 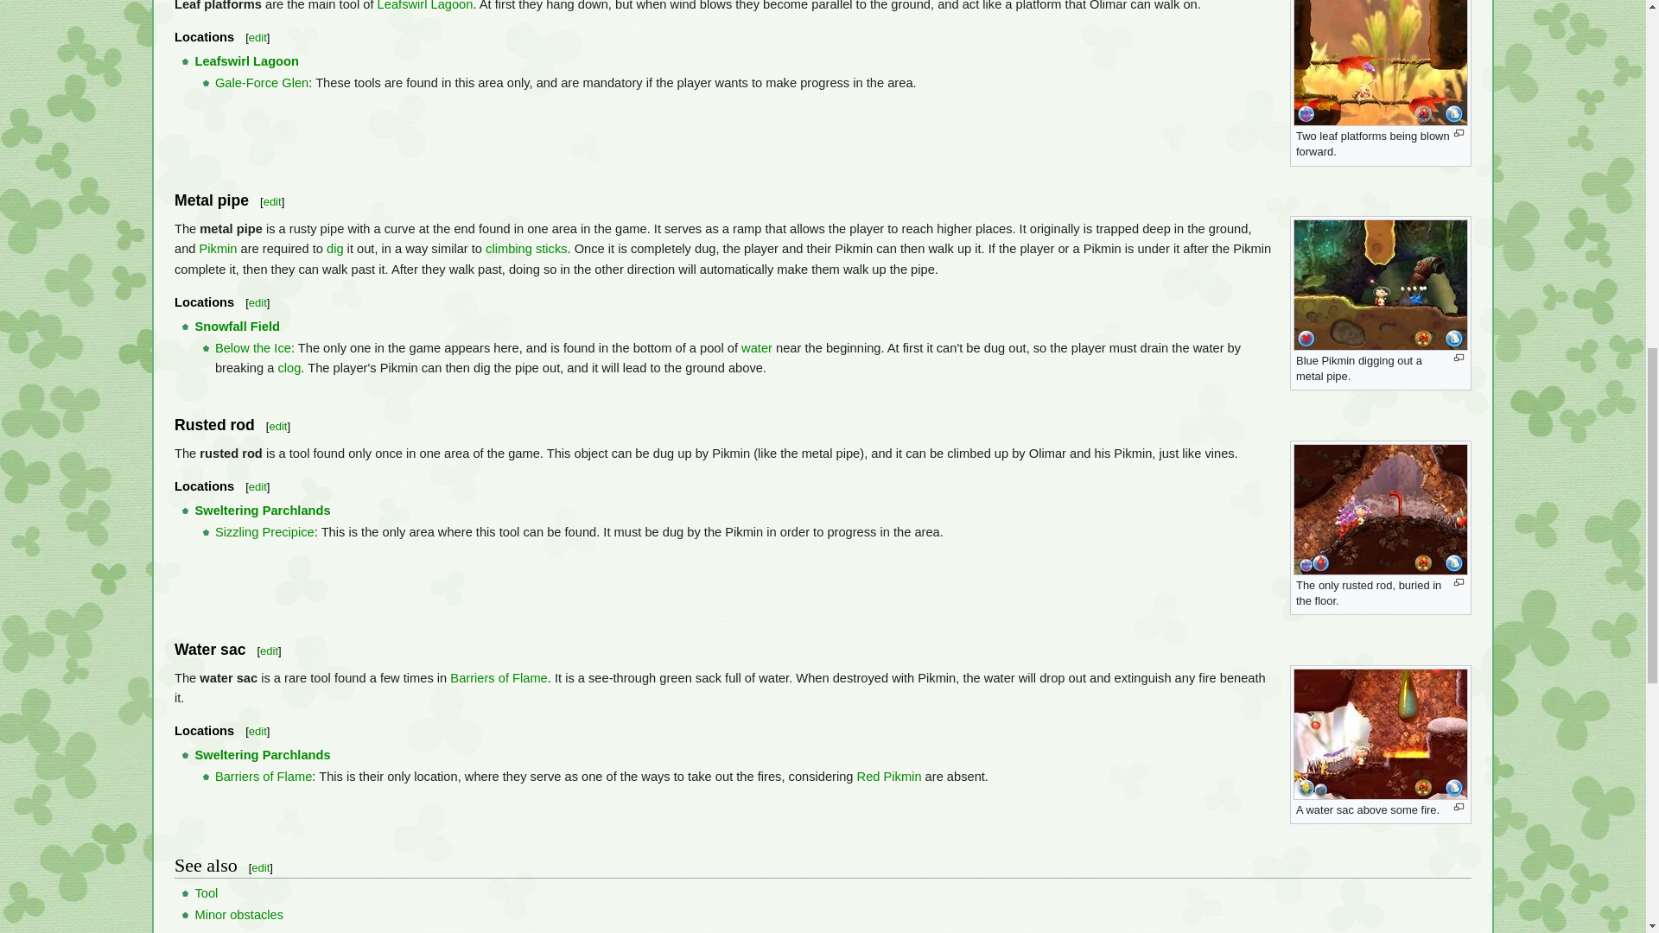 I want to click on Leafswirl Lagoon, so click(x=425, y=5).